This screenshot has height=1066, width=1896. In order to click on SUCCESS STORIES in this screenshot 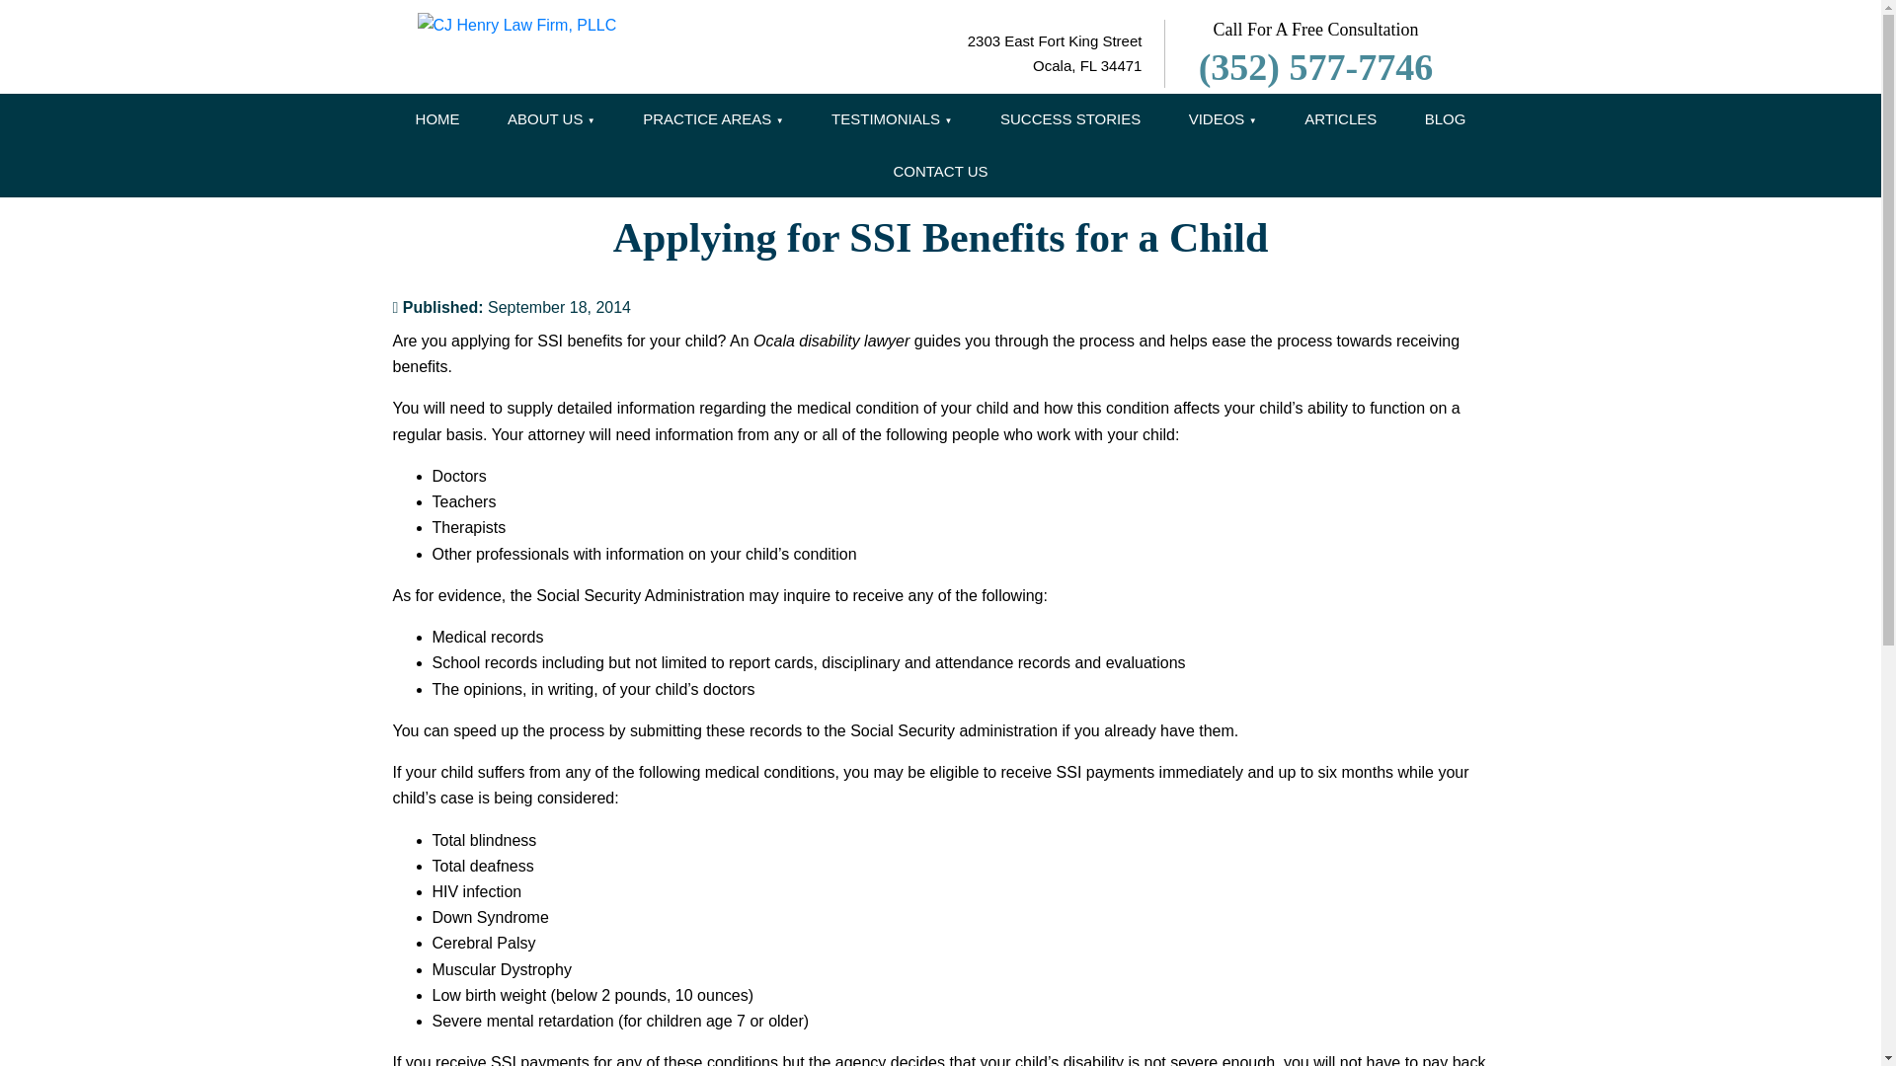, I will do `click(1069, 119)`.